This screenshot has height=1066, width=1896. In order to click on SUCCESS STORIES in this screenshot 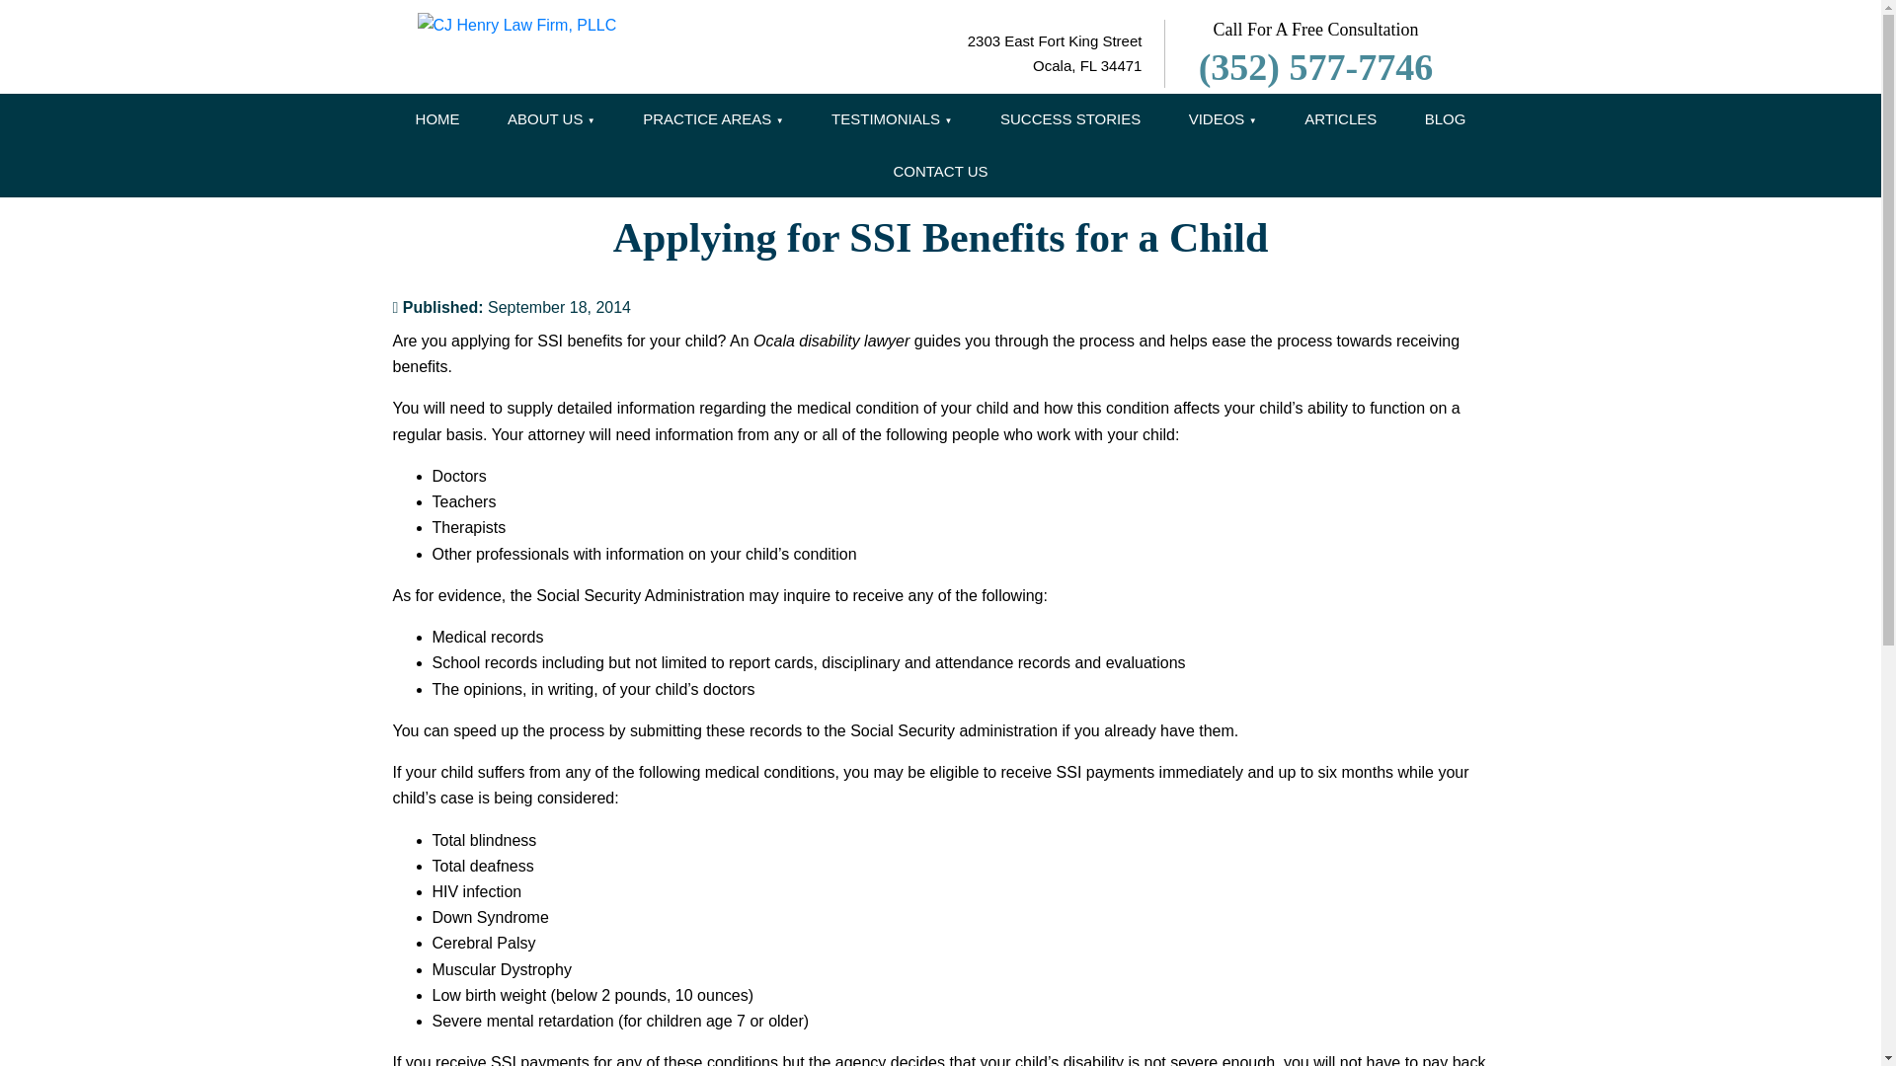, I will do `click(1069, 119)`.